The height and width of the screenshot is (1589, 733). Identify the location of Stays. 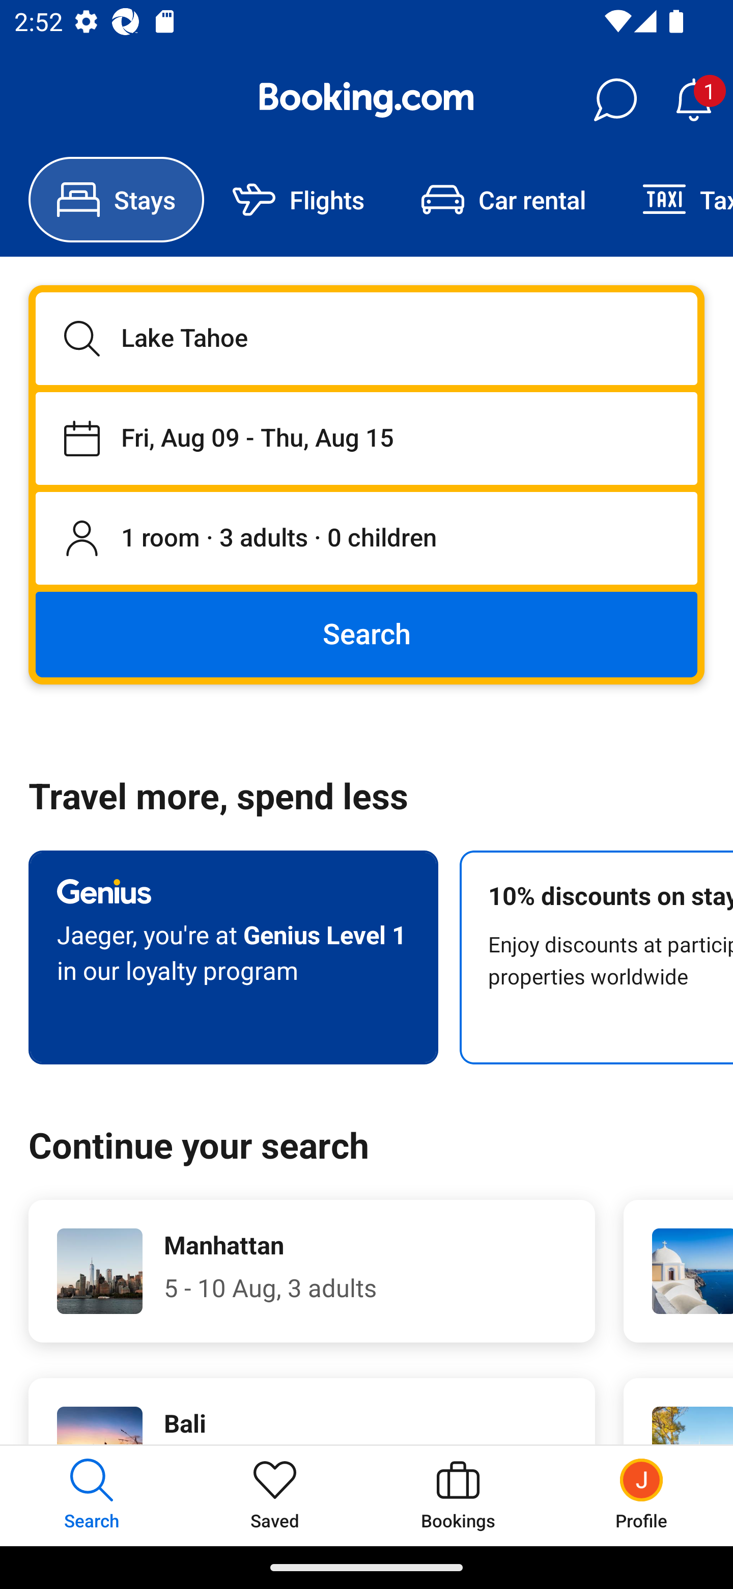
(116, 200).